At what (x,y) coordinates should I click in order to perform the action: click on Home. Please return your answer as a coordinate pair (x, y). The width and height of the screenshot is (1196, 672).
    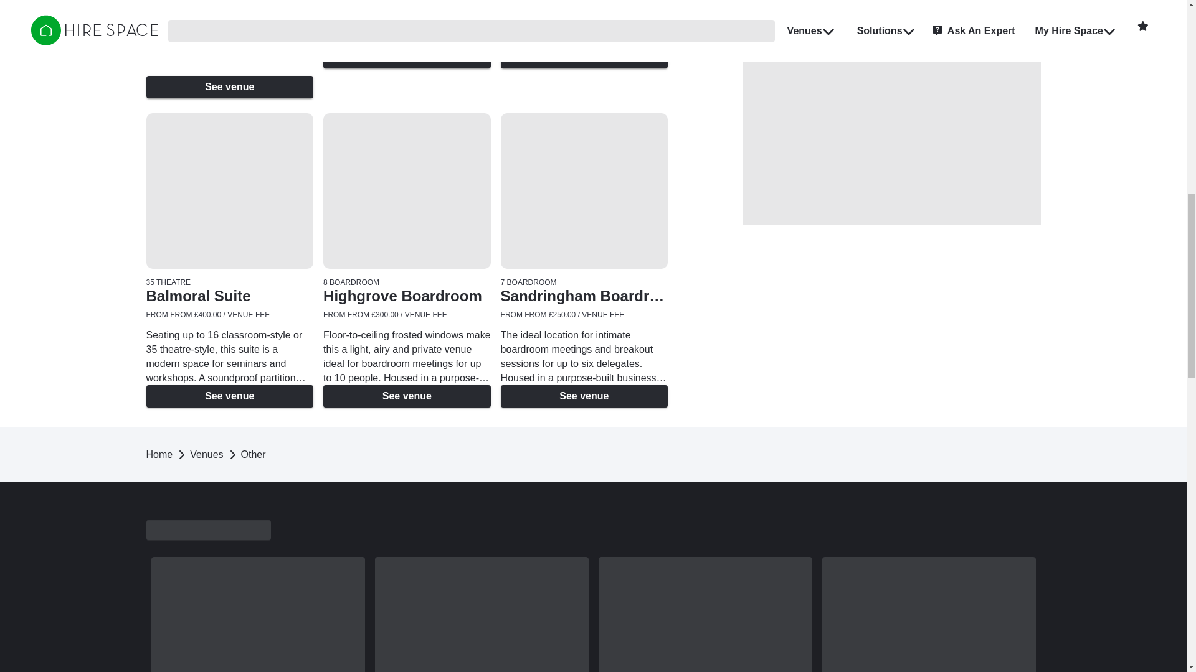
    Looking at the image, I should click on (159, 454).